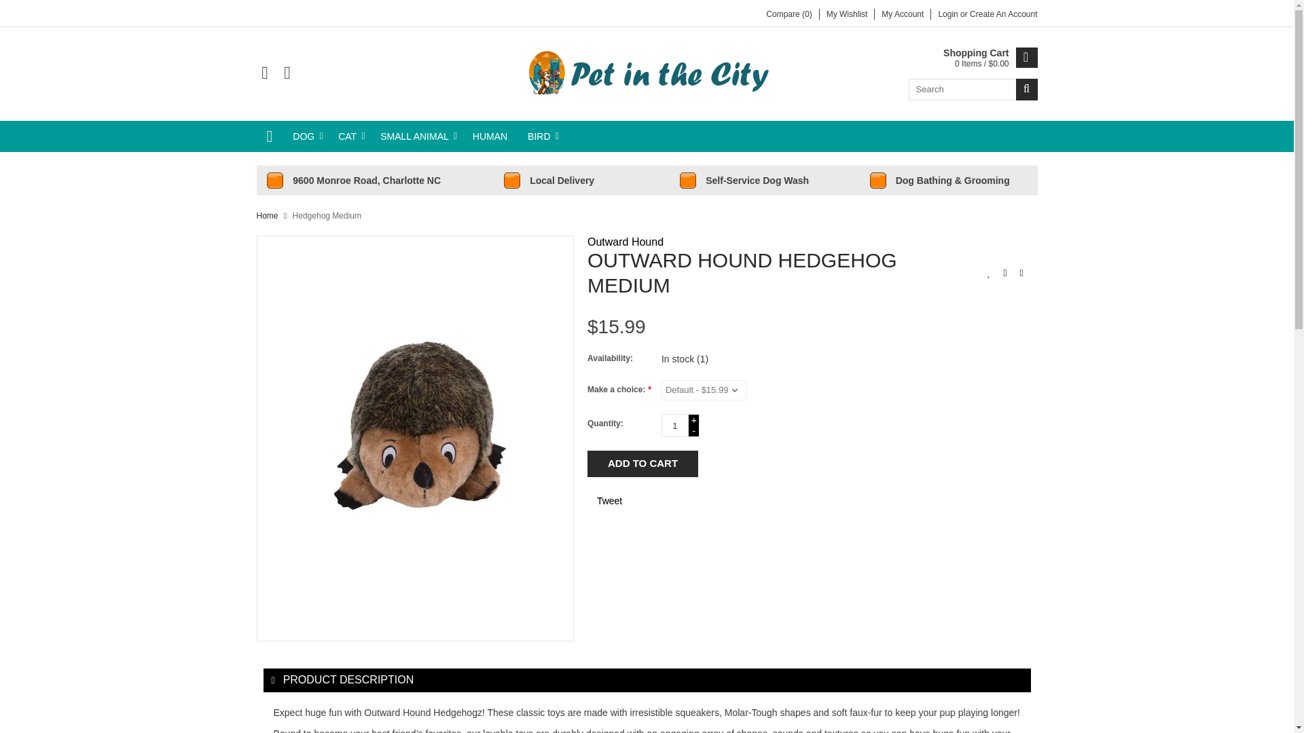  Describe the element at coordinates (1027, 89) in the screenshot. I see `Search` at that location.